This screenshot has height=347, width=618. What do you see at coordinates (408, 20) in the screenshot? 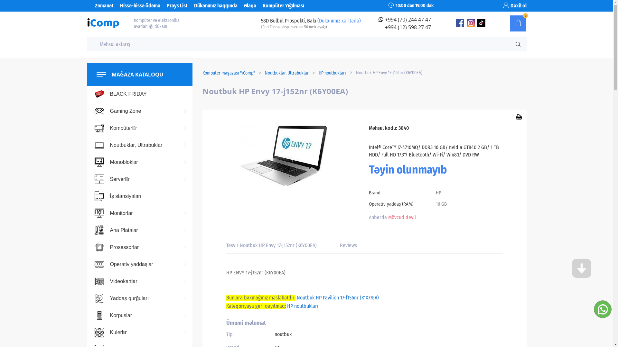
I see `+994 (70) 244 47 47` at bounding box center [408, 20].